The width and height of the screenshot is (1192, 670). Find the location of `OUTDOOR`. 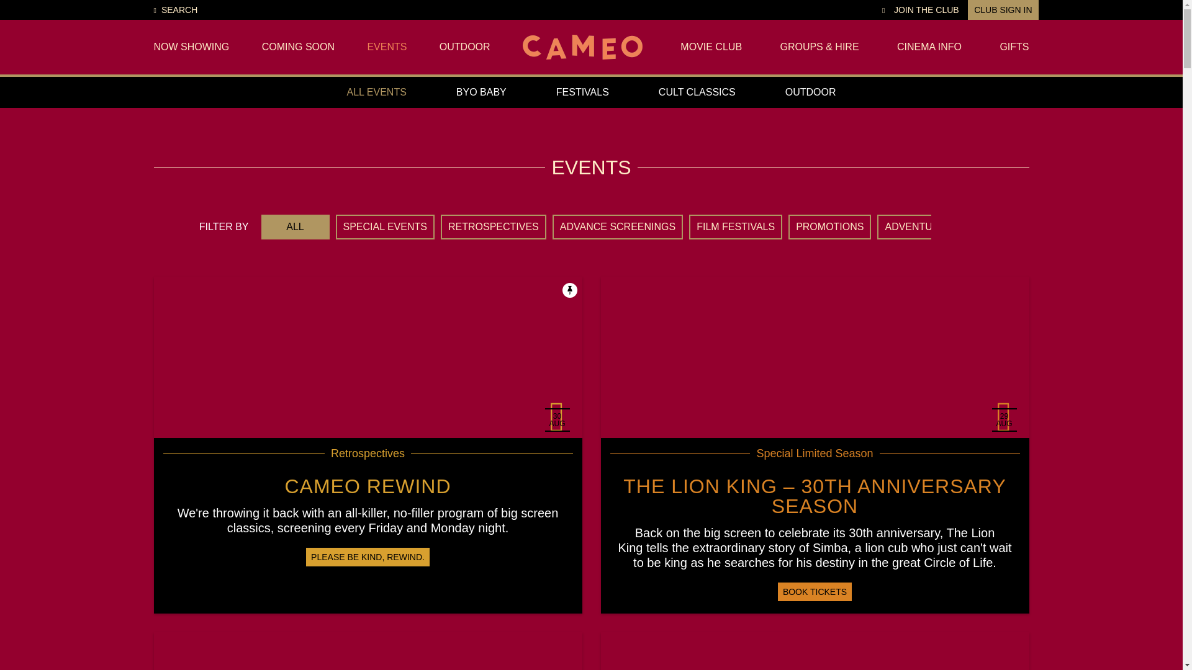

OUTDOOR is located at coordinates (464, 47).